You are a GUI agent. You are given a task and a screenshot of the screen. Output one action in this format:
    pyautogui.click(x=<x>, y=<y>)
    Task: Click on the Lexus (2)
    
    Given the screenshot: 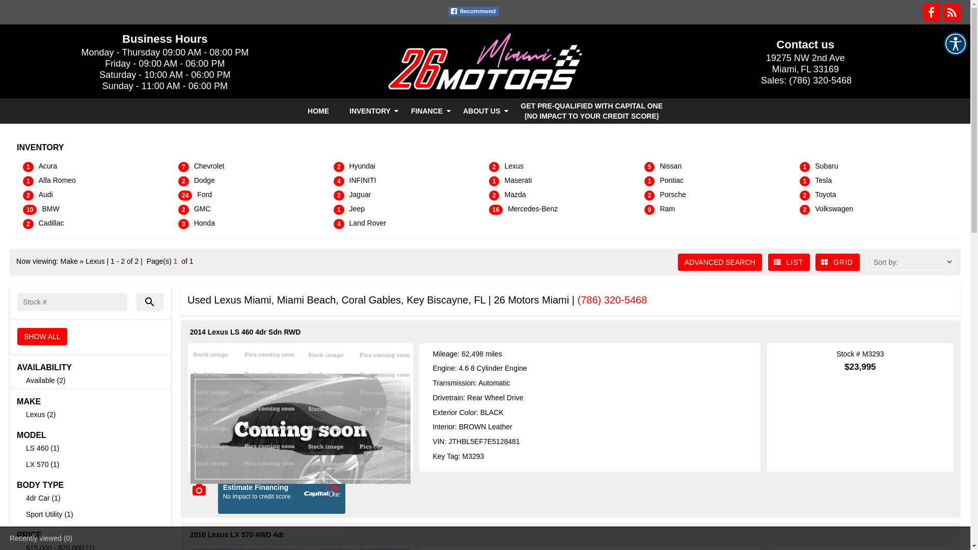 What is the action you would take?
    pyautogui.click(x=41, y=415)
    